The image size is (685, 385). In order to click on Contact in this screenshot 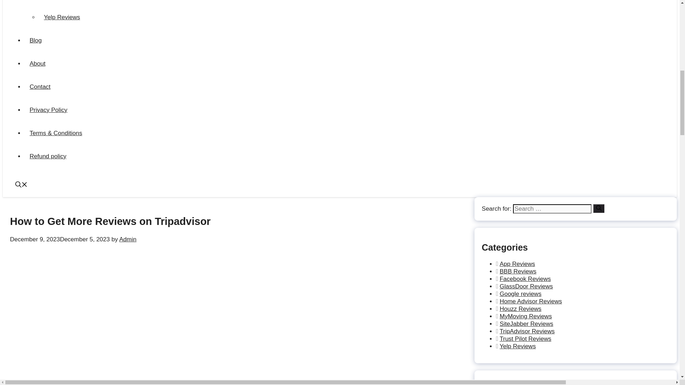, I will do `click(40, 87)`.